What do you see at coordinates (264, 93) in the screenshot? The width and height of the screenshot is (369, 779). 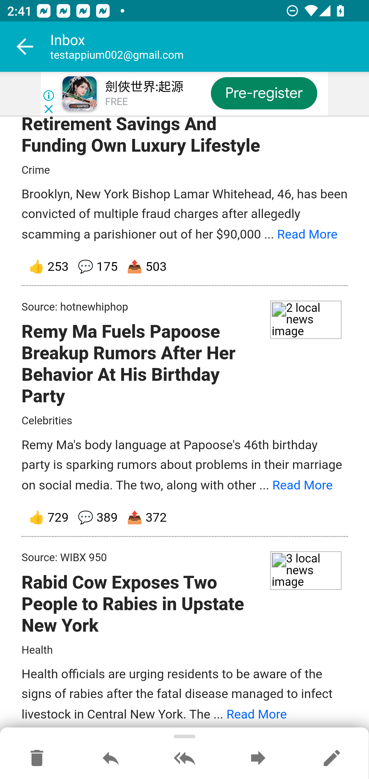 I see `Pre-register` at bounding box center [264, 93].